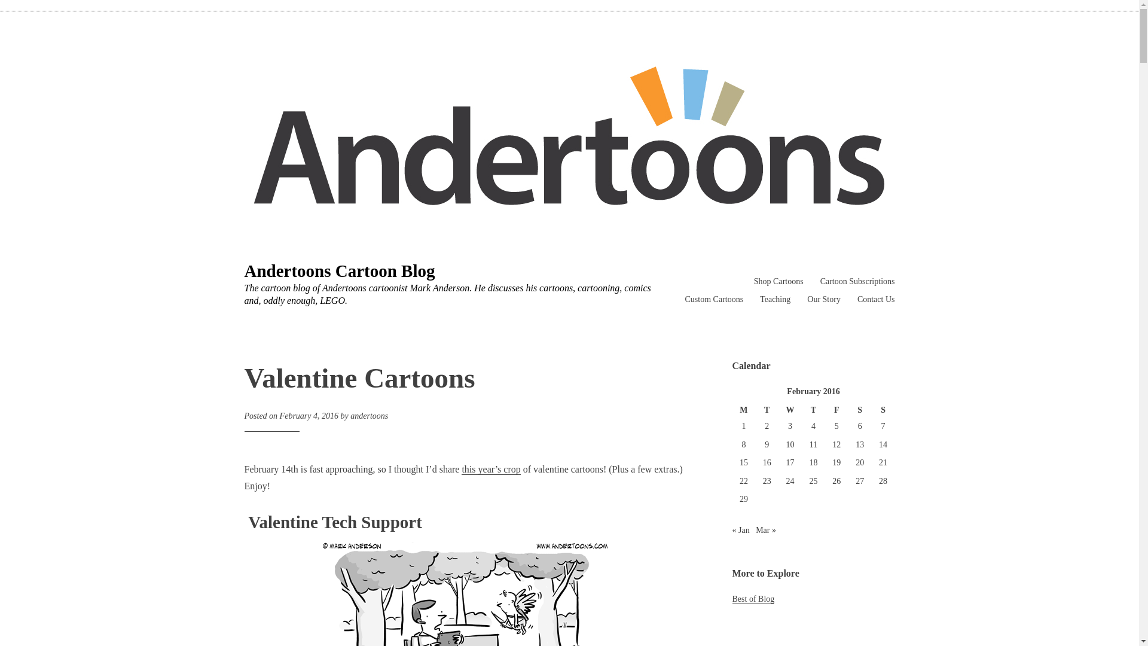  Describe the element at coordinates (744, 410) in the screenshot. I see `Monday` at that location.